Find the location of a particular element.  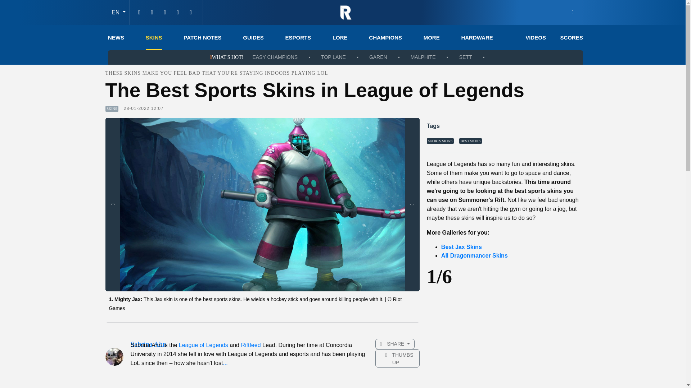

Champions is located at coordinates (385, 38).